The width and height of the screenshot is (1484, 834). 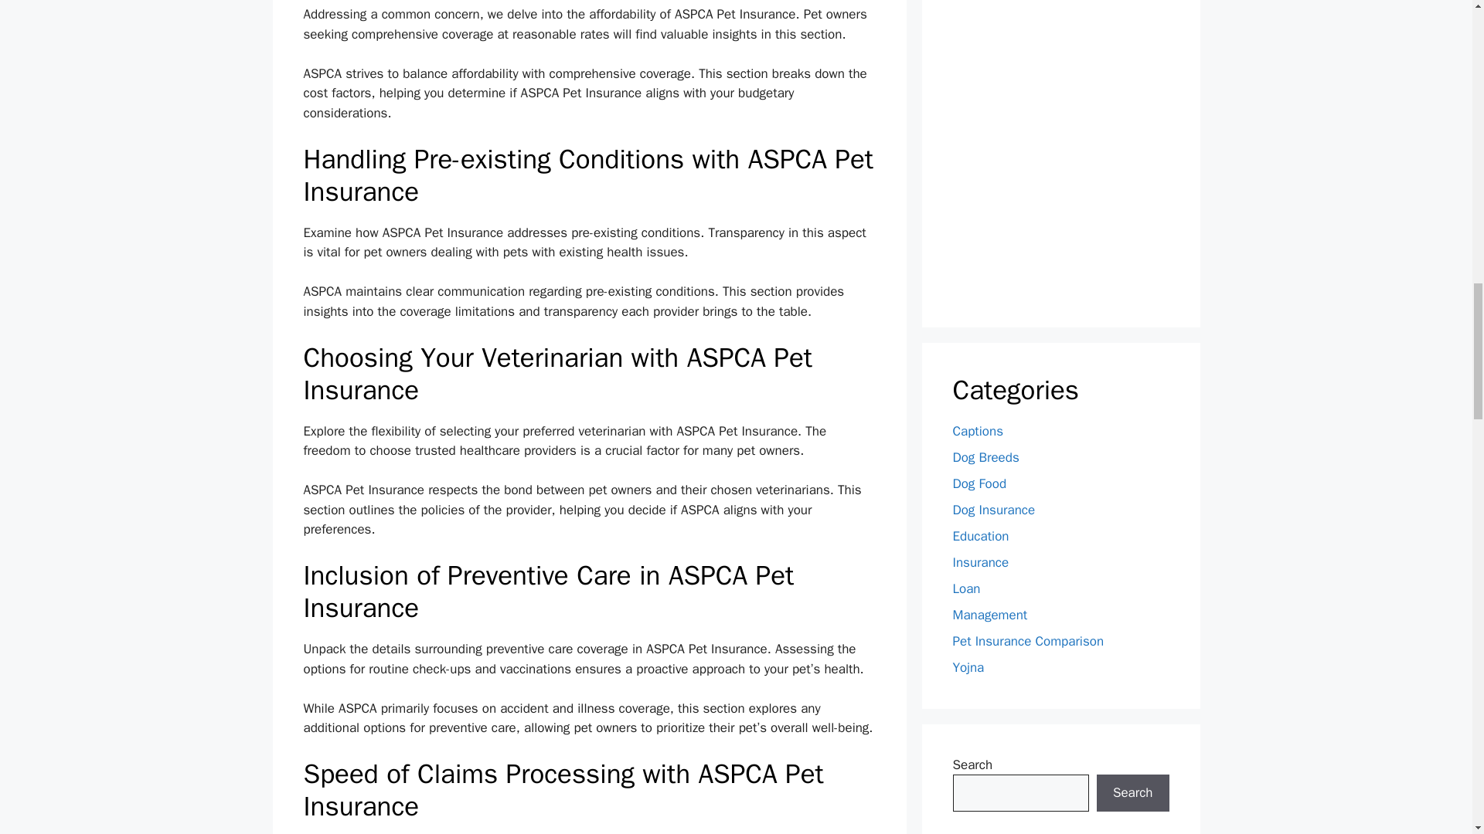 I want to click on Pet Insurance Comparison, so click(x=1028, y=641).